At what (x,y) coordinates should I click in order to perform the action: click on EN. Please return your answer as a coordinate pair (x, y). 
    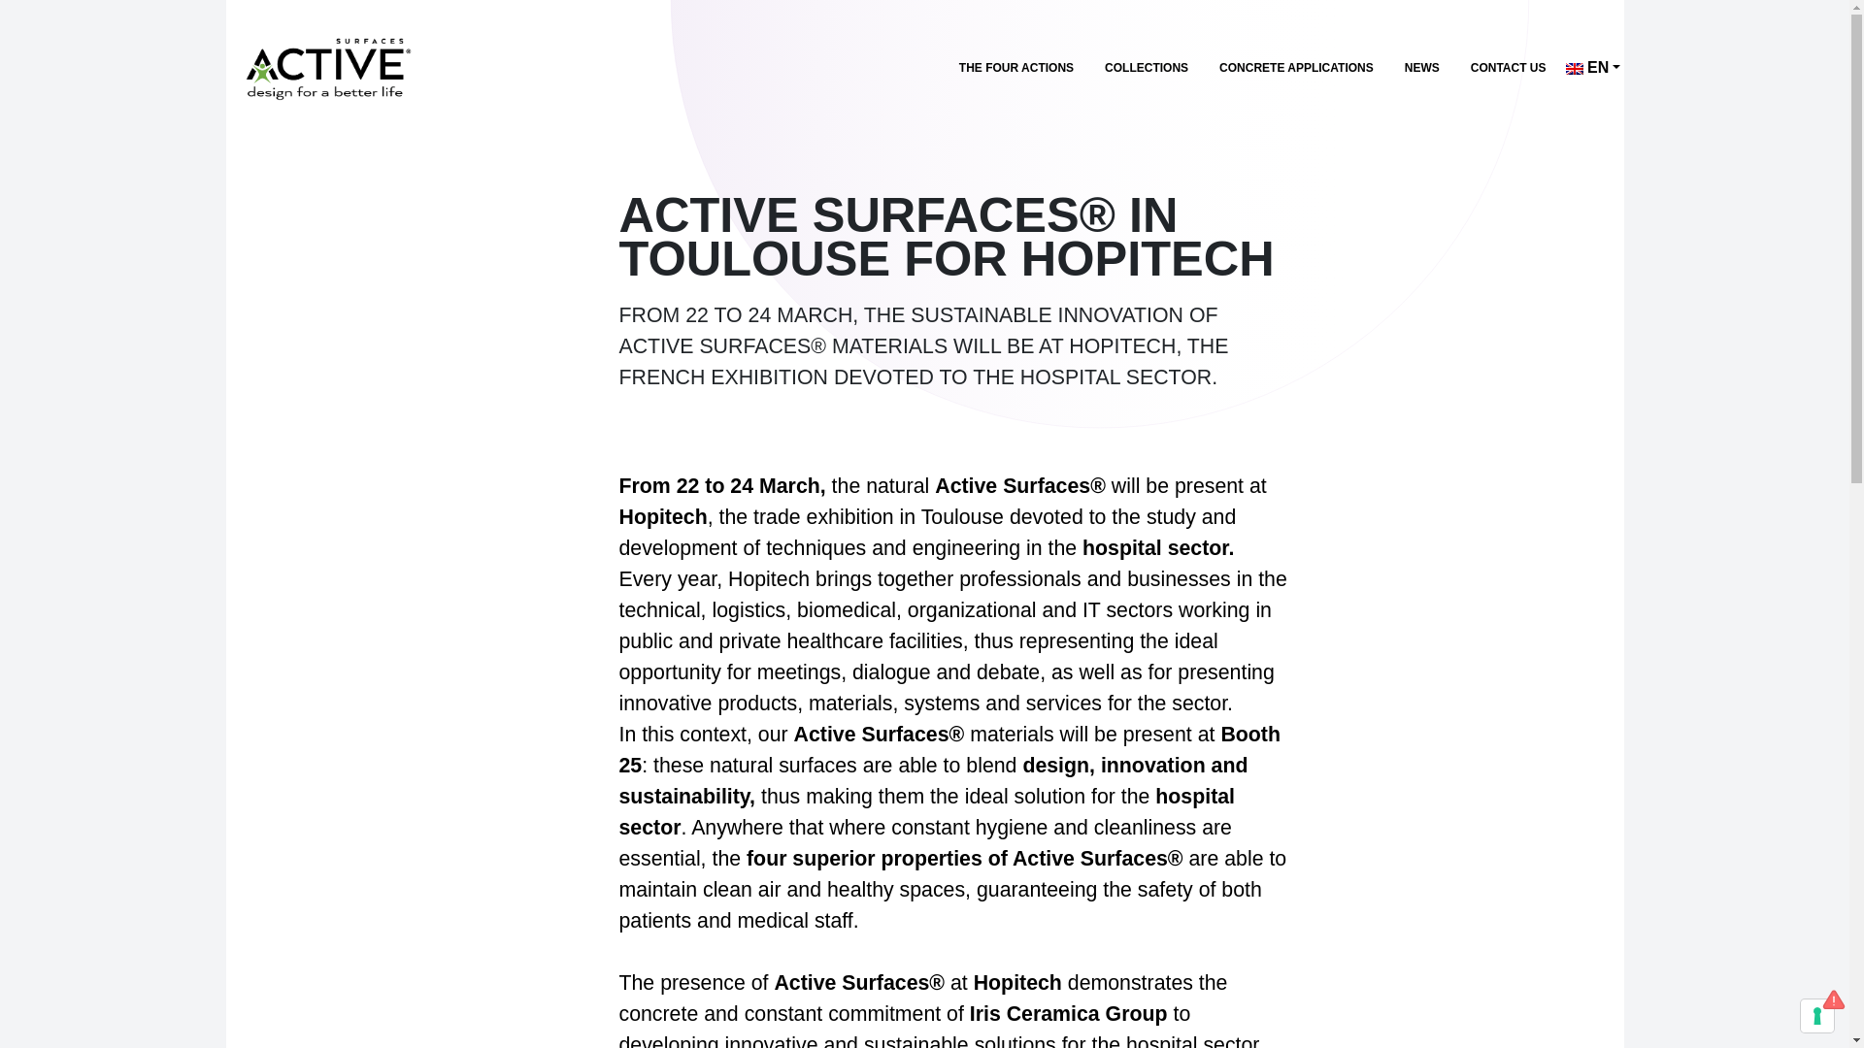
    Looking at the image, I should click on (1593, 67).